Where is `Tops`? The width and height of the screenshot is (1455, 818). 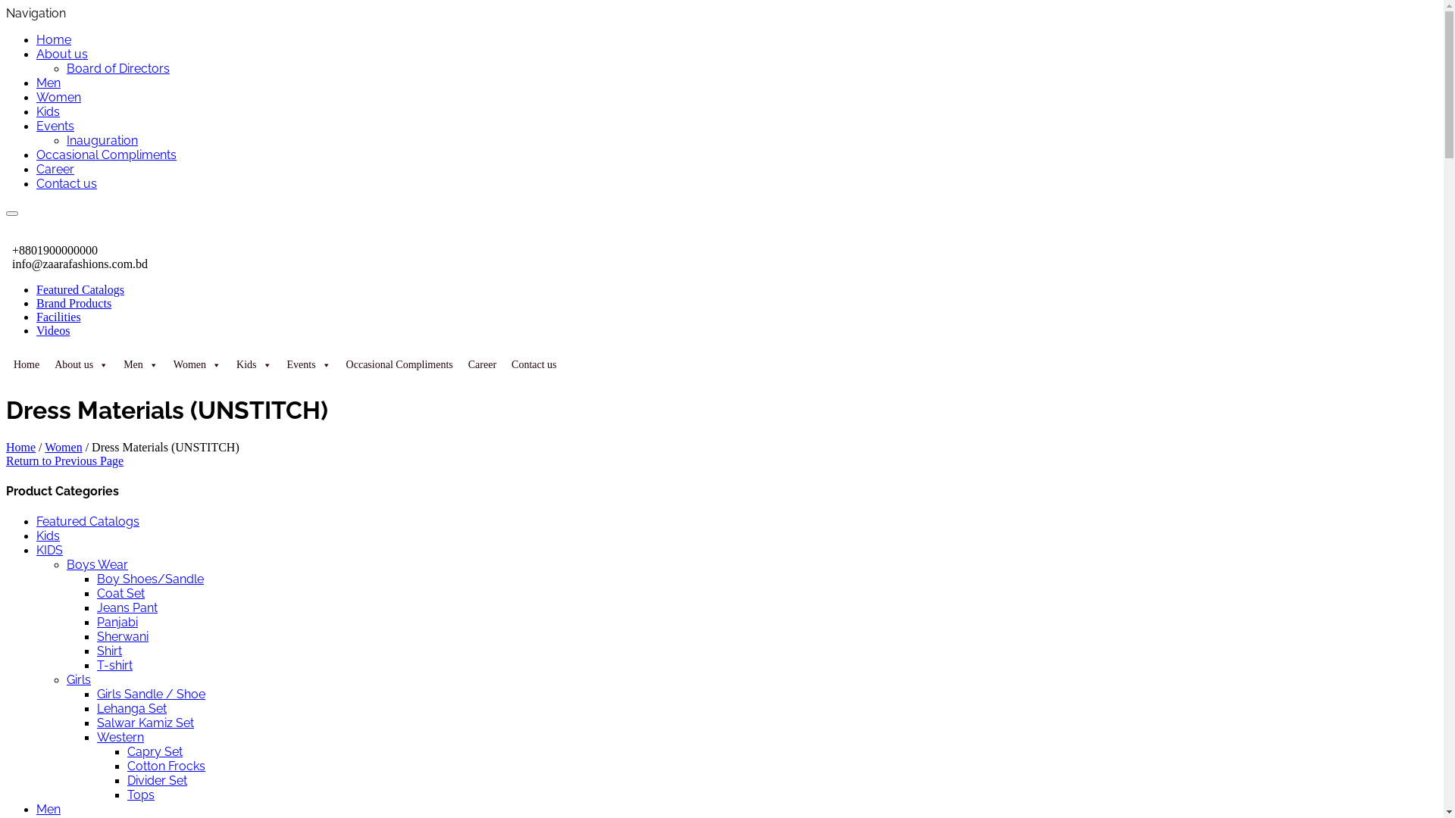
Tops is located at coordinates (141, 795).